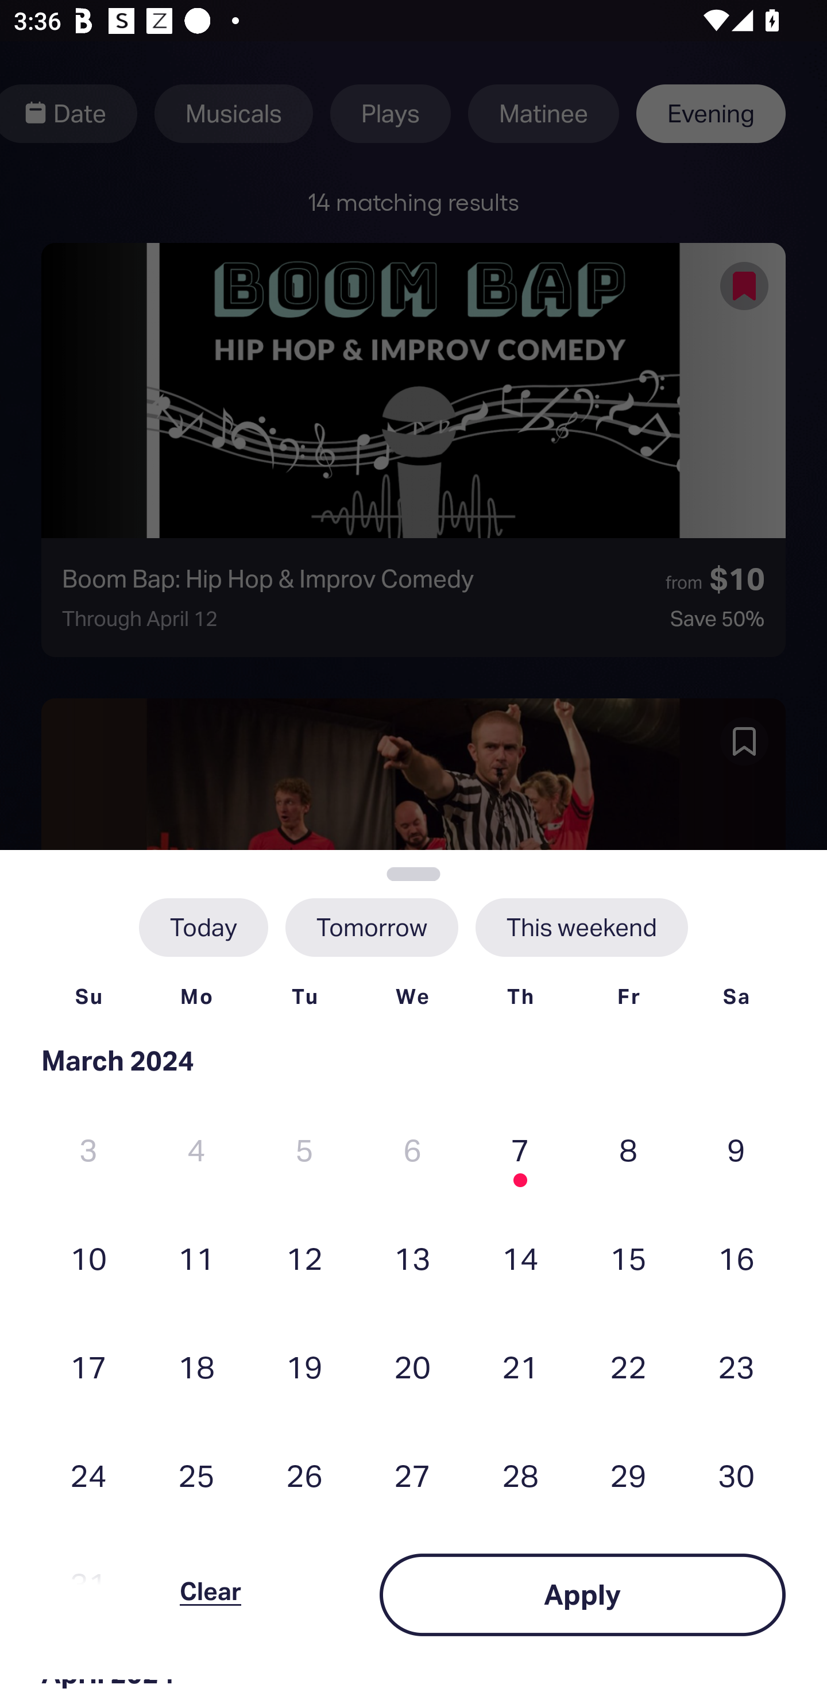  I want to click on This weekend, so click(581, 927).